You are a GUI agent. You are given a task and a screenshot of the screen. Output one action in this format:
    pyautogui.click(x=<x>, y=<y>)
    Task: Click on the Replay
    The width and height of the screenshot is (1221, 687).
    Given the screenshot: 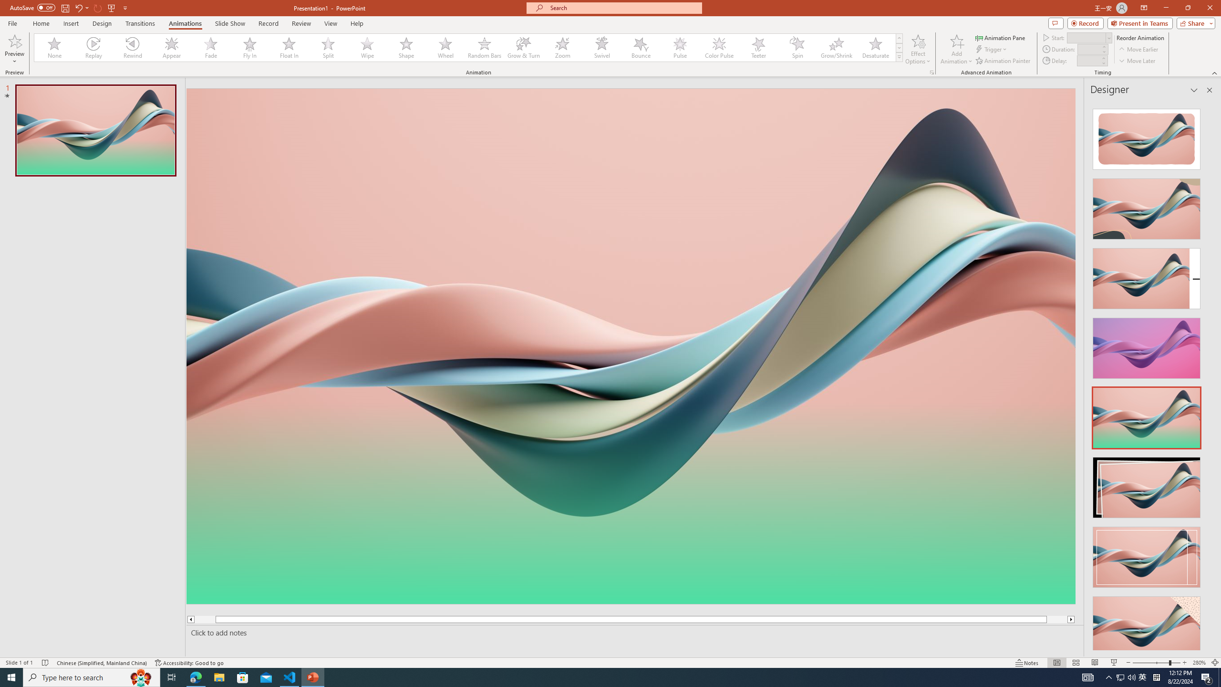 What is the action you would take?
    pyautogui.click(x=94, y=48)
    